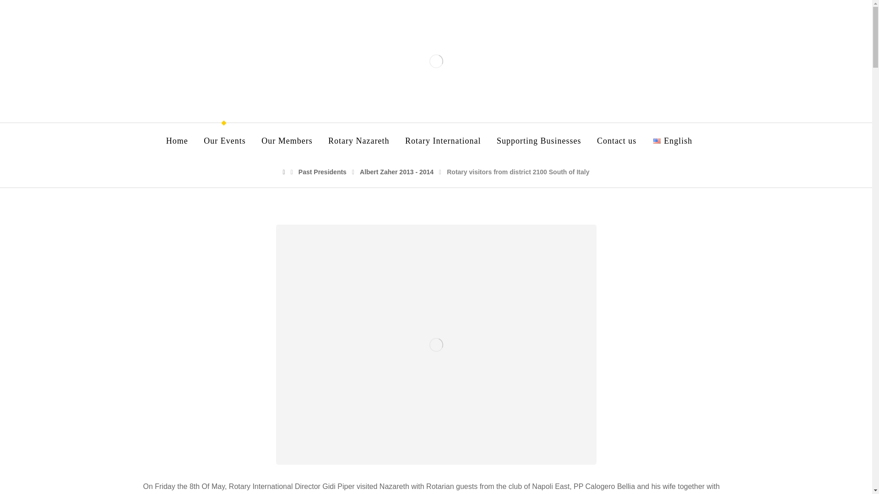 This screenshot has height=494, width=879. I want to click on Rotary Club Nazareth, so click(436, 61).